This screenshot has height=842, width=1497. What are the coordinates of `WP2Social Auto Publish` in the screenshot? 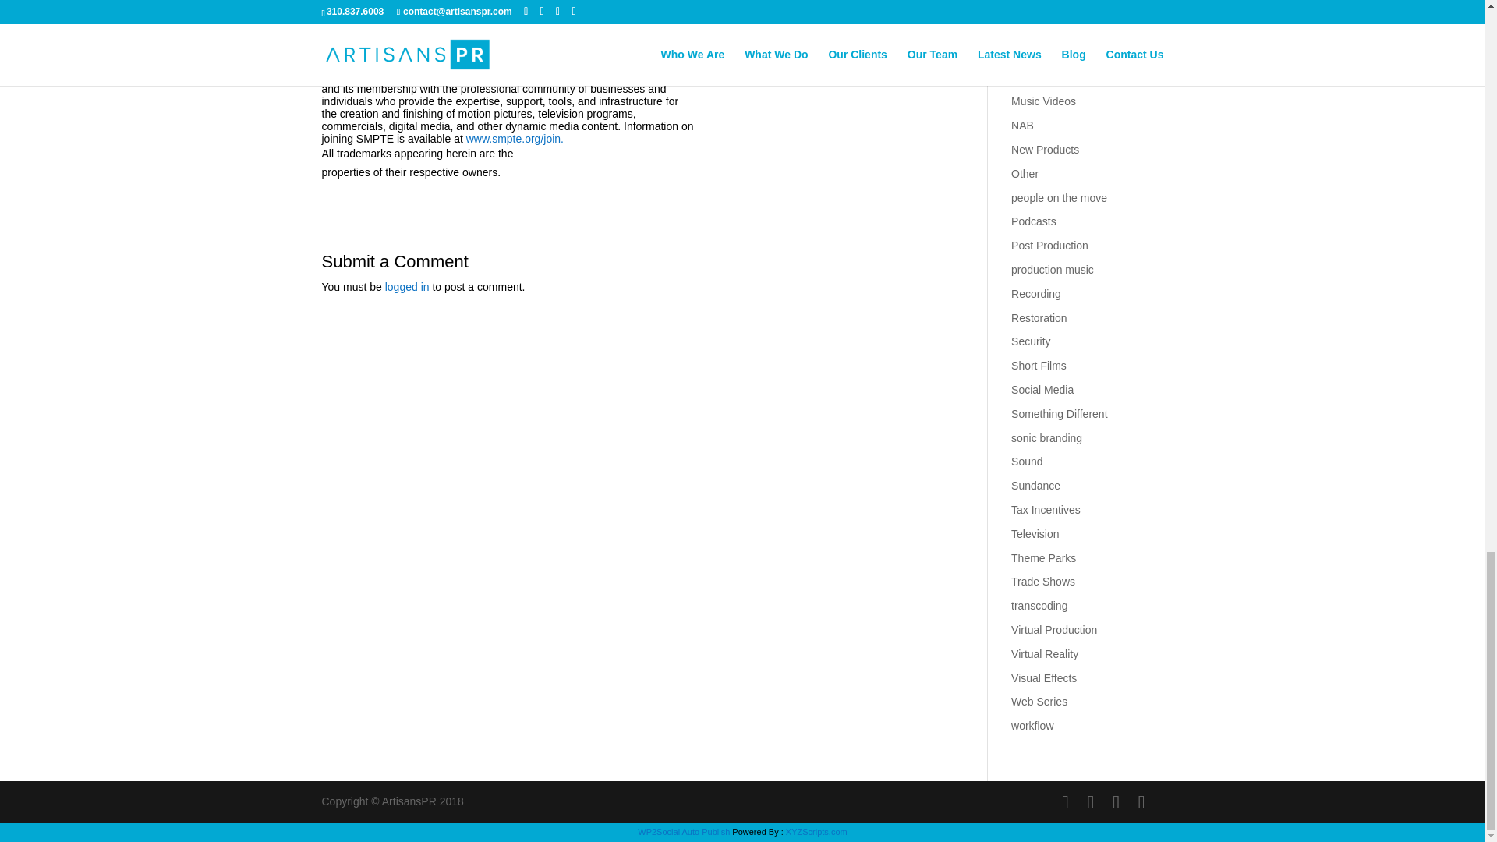 It's located at (683, 831).